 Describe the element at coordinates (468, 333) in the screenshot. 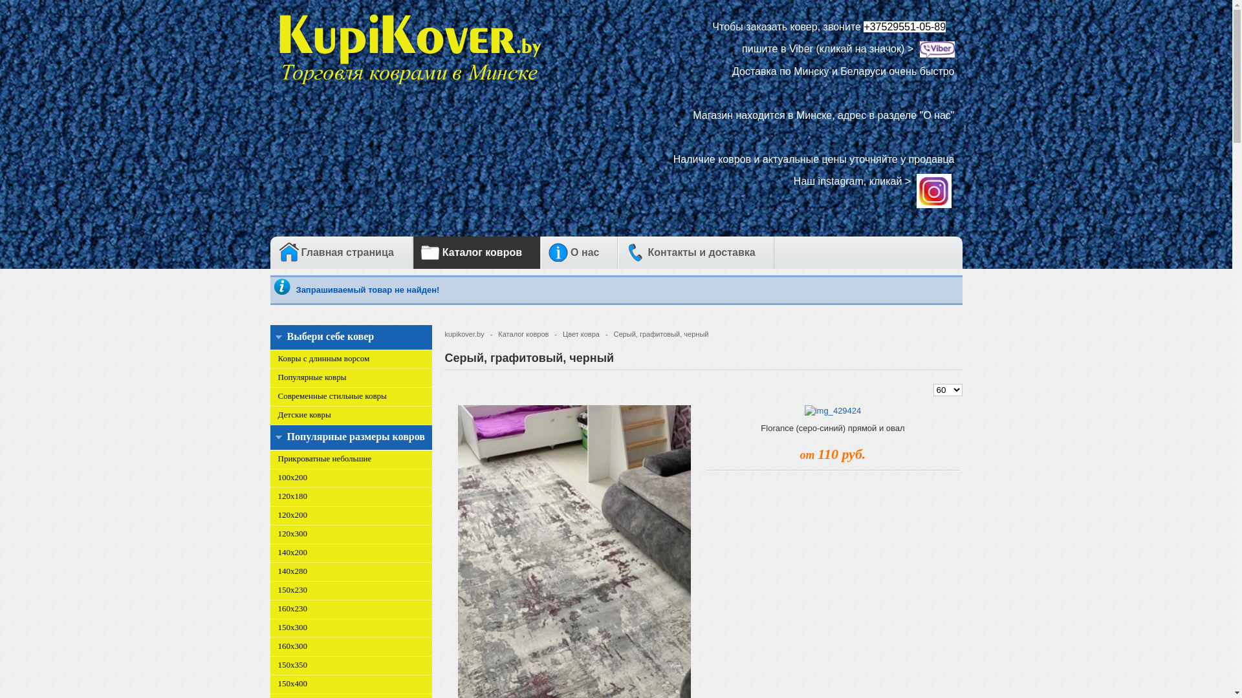

I see `kupikover.by` at that location.